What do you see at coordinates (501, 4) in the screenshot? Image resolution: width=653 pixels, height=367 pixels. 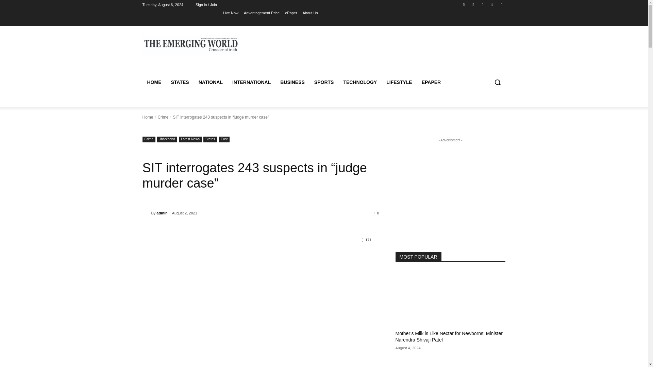 I see `Youtube` at bounding box center [501, 4].